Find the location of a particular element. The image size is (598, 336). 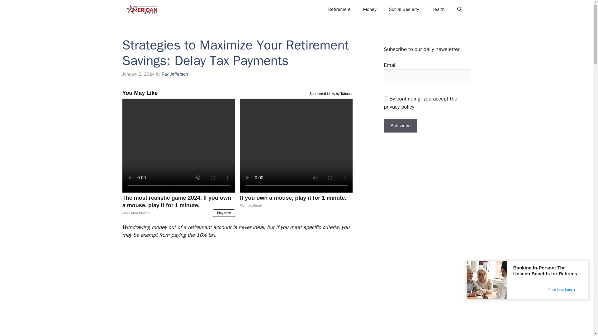

Ray Jefferson is located at coordinates (175, 74).